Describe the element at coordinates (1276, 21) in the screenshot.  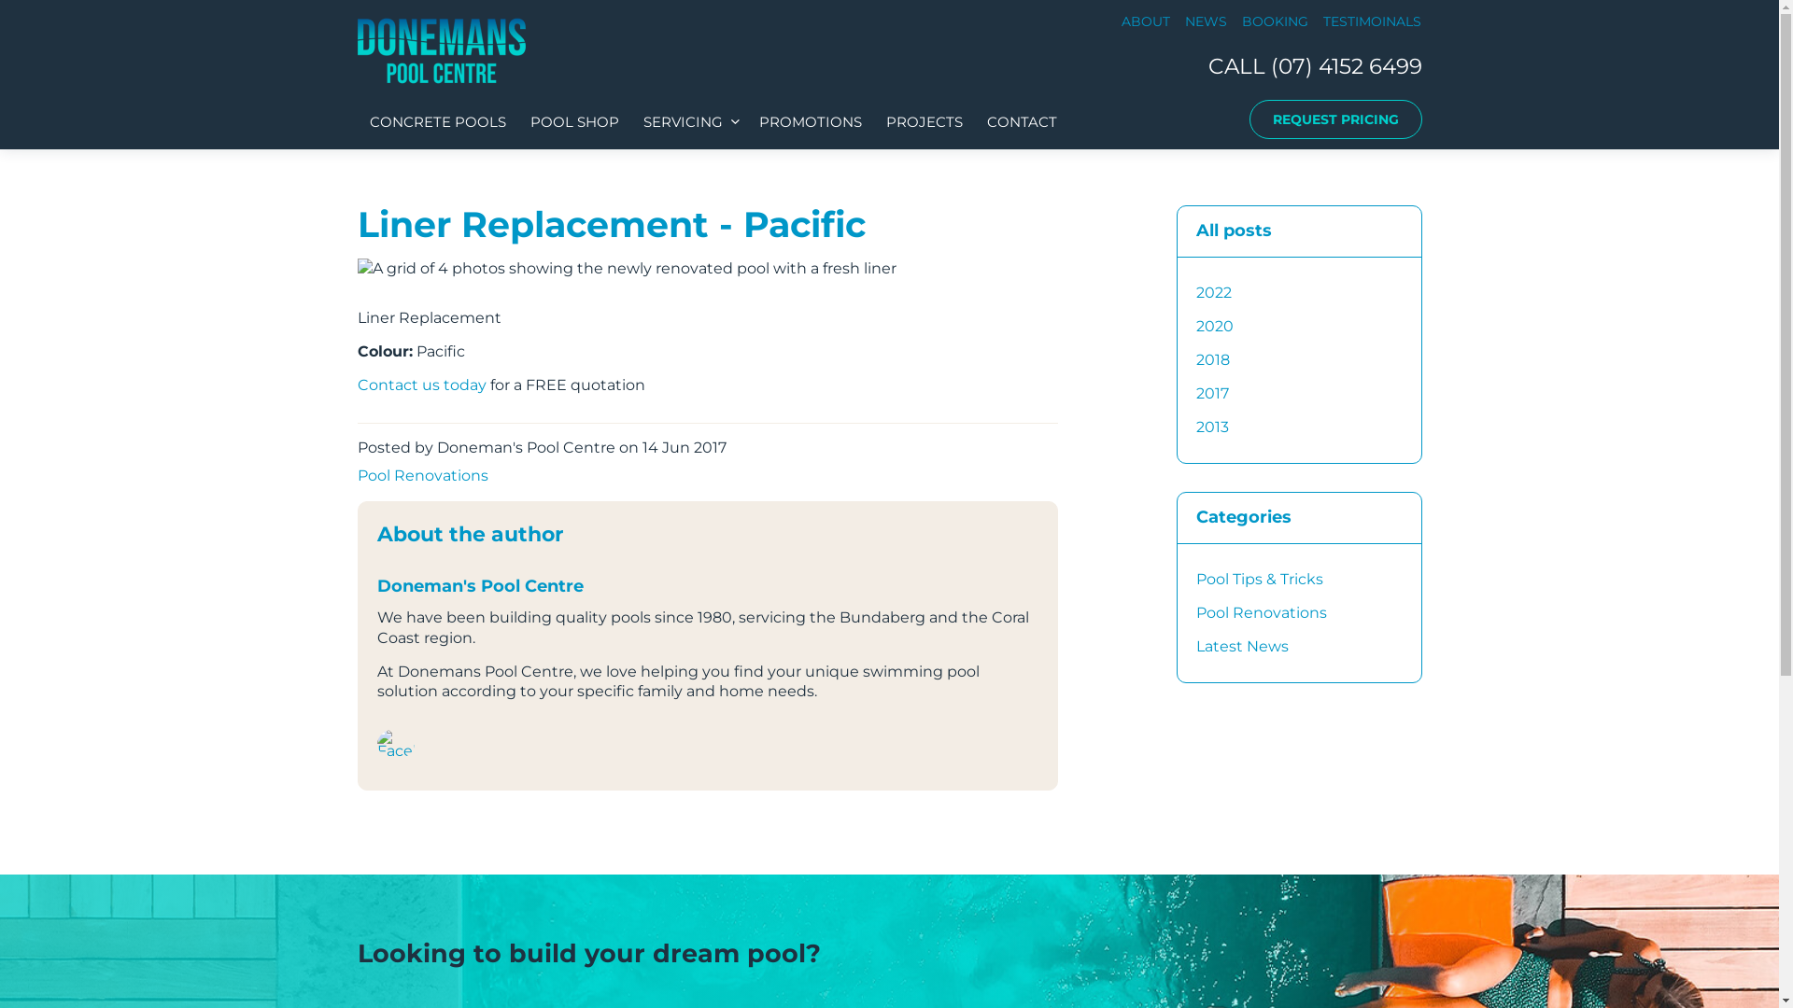
I see `BOOKING` at that location.